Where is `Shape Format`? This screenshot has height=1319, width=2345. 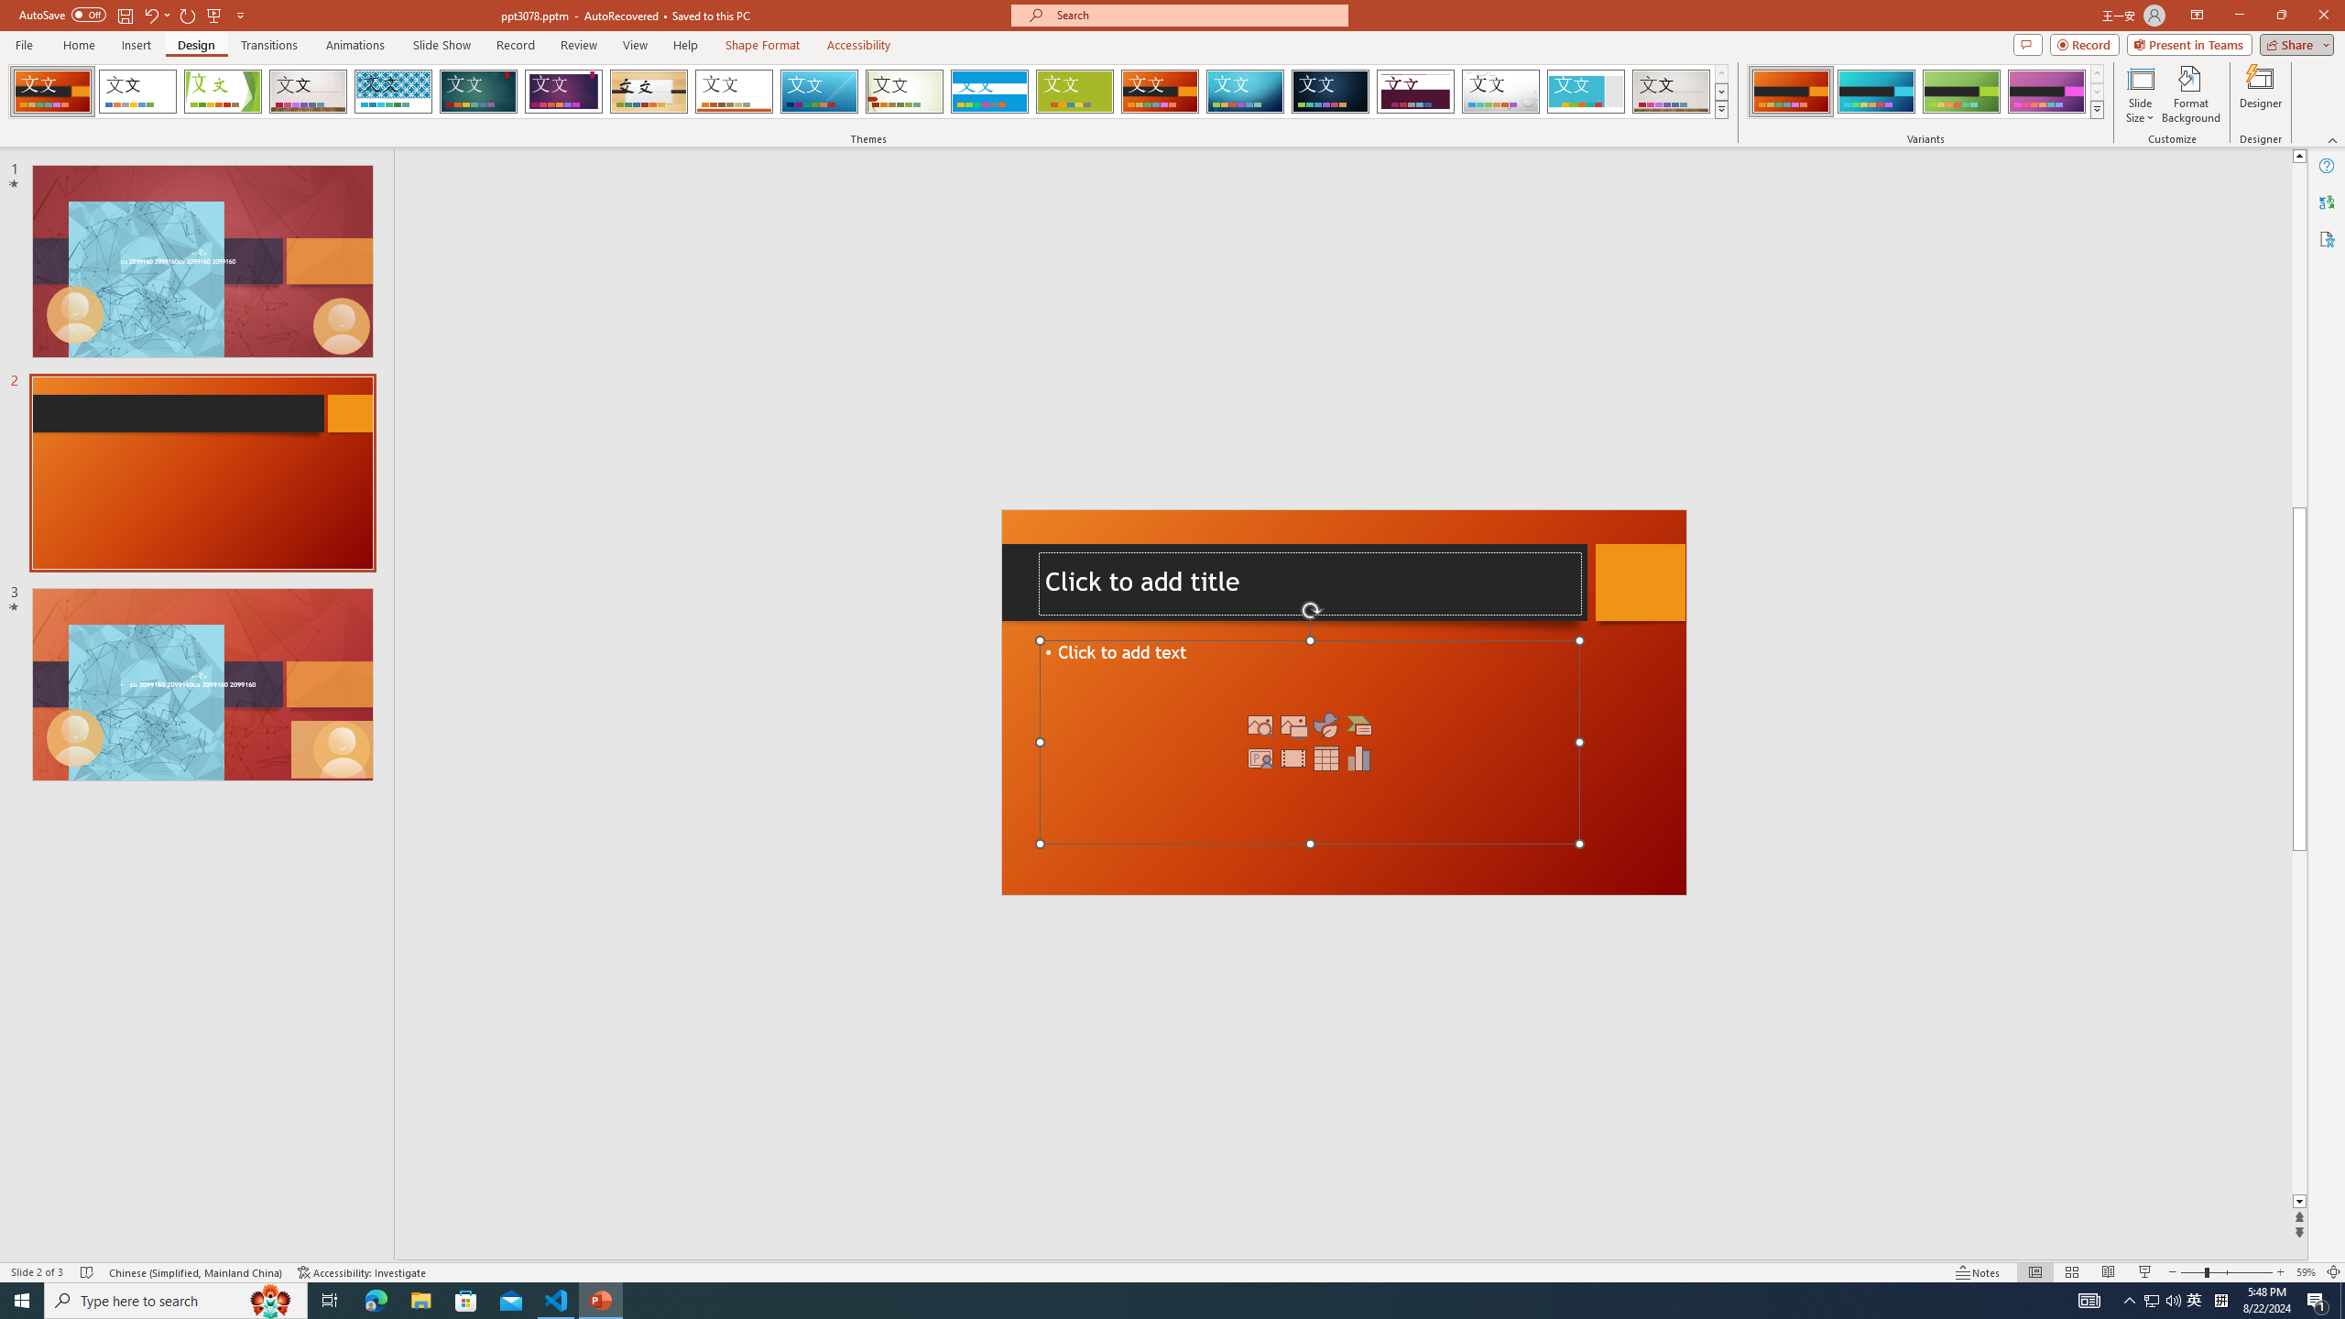
Shape Format is located at coordinates (763, 45).